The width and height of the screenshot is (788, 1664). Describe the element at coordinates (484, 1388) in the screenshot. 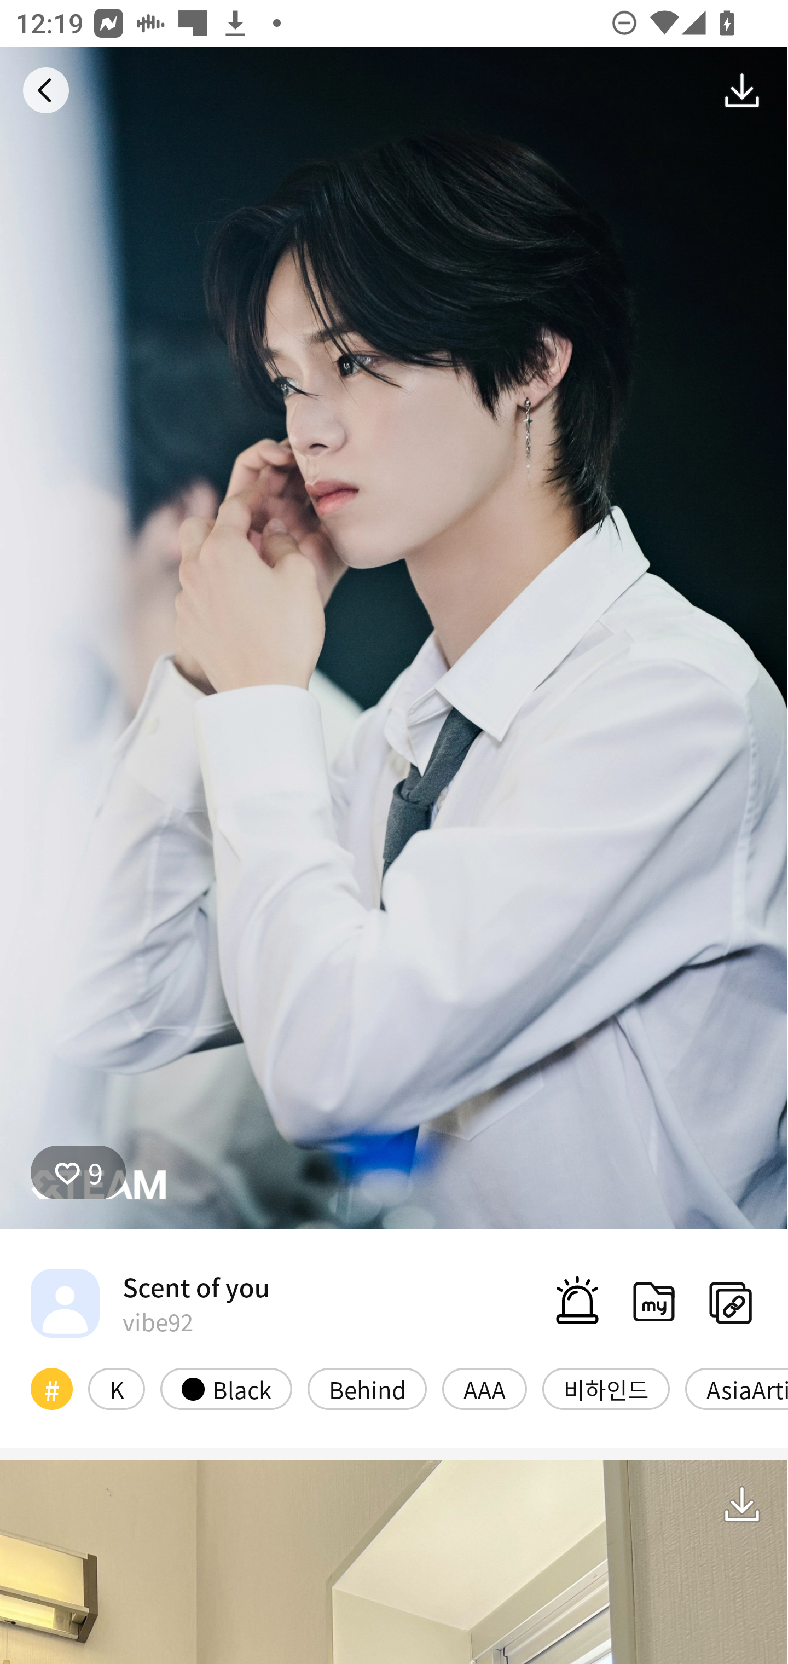

I see `AAA` at that location.